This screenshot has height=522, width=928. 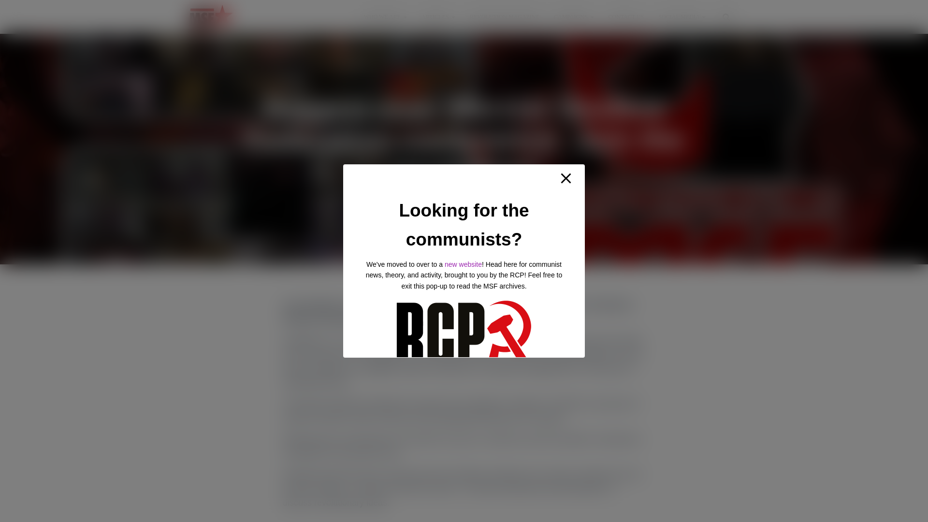 What do you see at coordinates (385, 16) in the screenshot?
I see `WHO WE ARE` at bounding box center [385, 16].